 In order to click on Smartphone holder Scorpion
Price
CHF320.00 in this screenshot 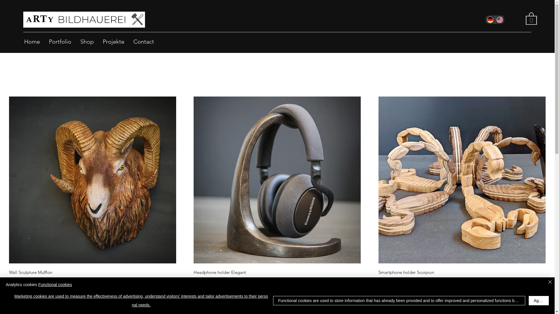, I will do `click(462, 276)`.